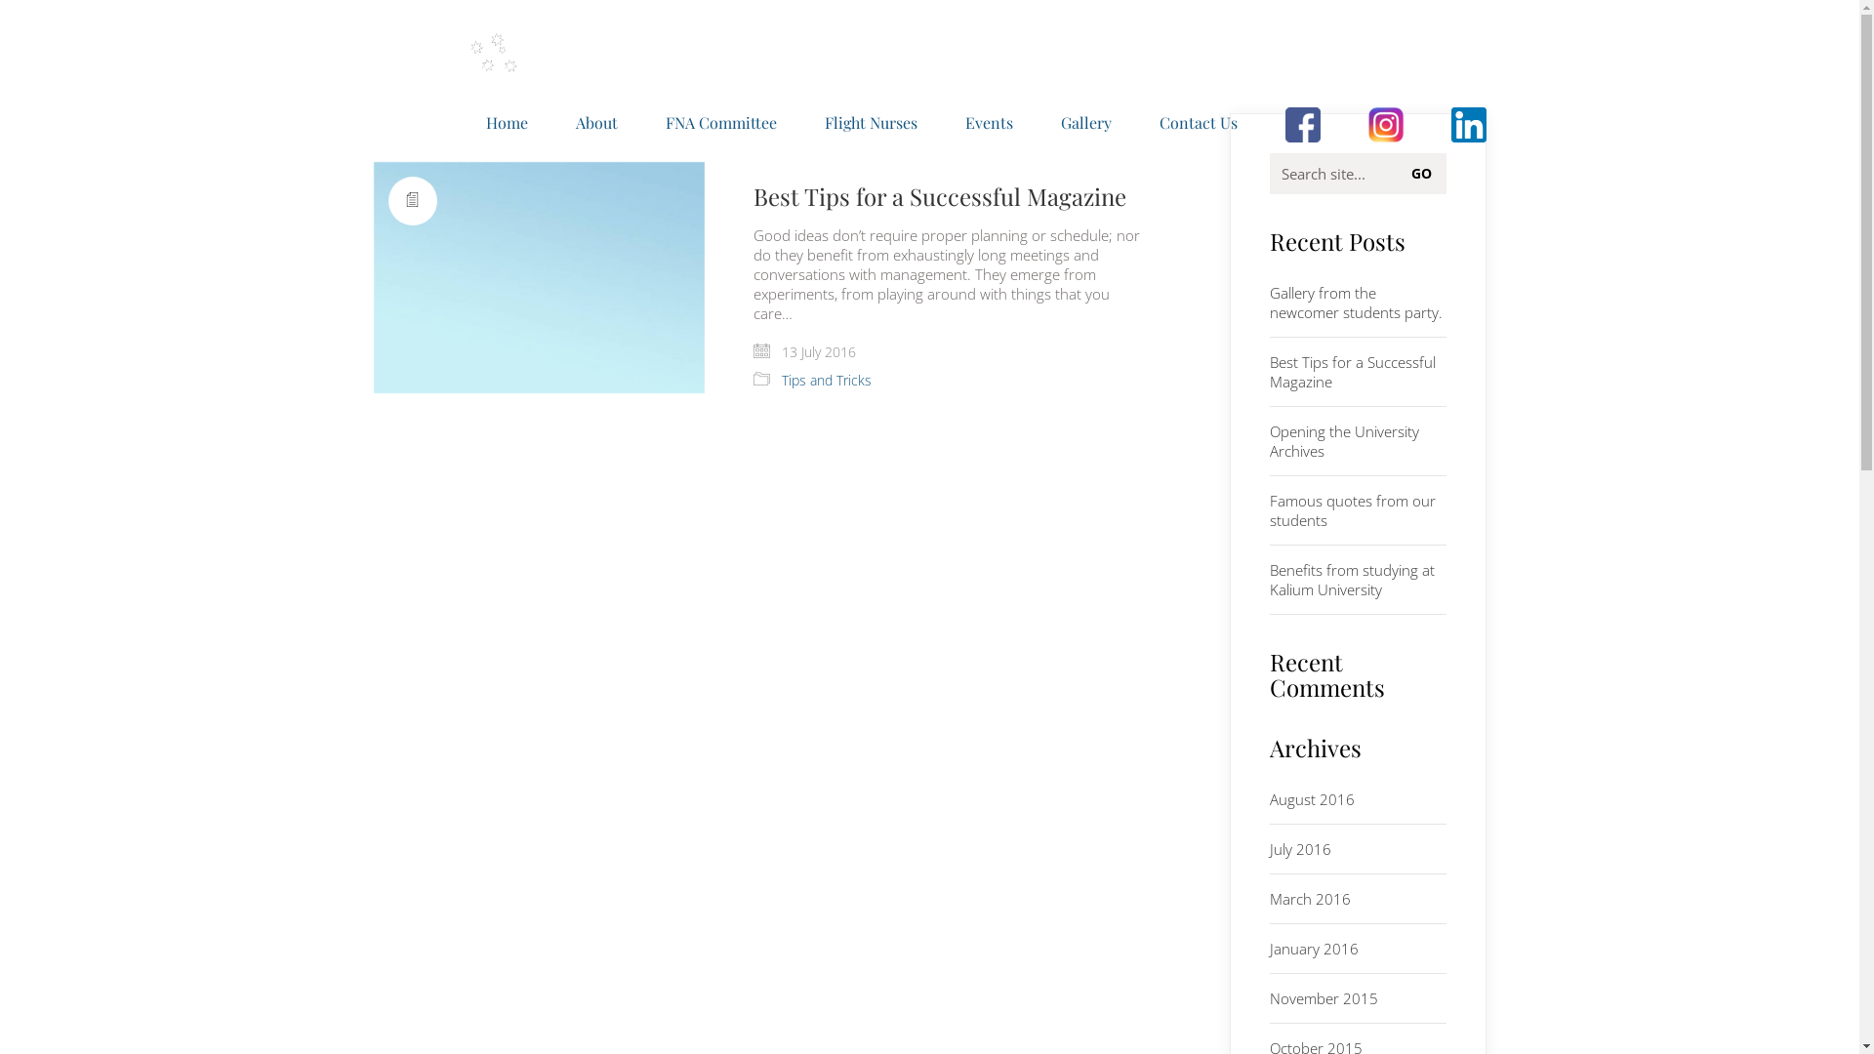 The width and height of the screenshot is (1874, 1054). What do you see at coordinates (1200, 1005) in the screenshot?
I see `Adworx Digital` at bounding box center [1200, 1005].